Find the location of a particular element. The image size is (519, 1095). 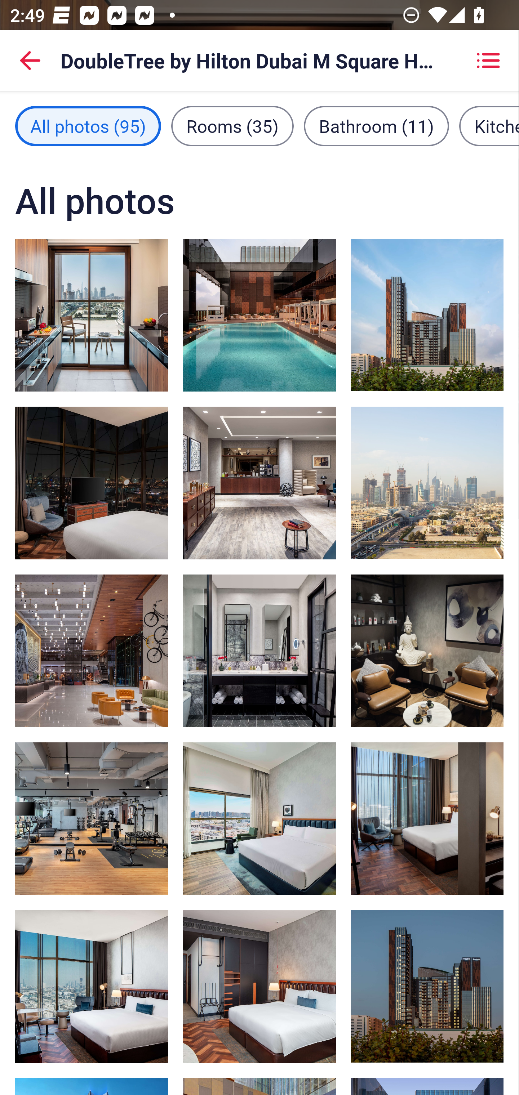

Restaurant, image is located at coordinates (259, 483).